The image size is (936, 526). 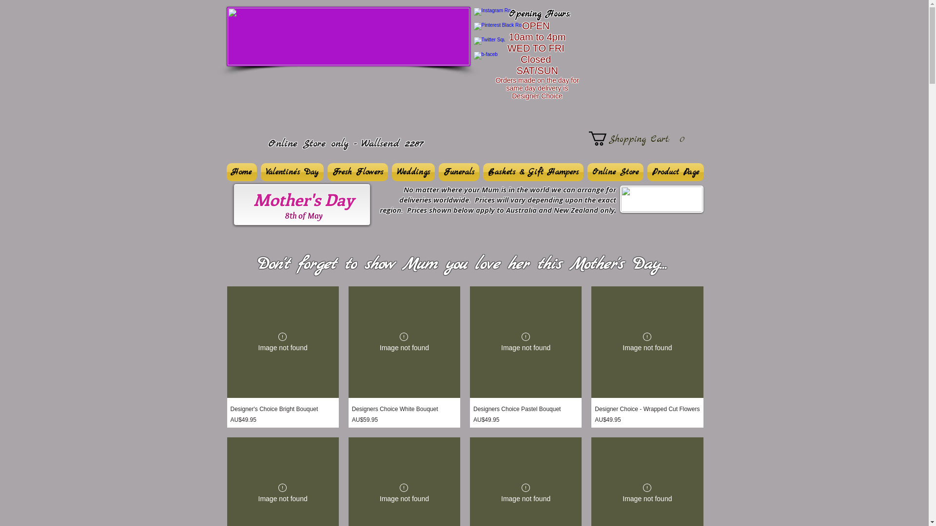 What do you see at coordinates (459, 172) in the screenshot?
I see `Funerals` at bounding box center [459, 172].